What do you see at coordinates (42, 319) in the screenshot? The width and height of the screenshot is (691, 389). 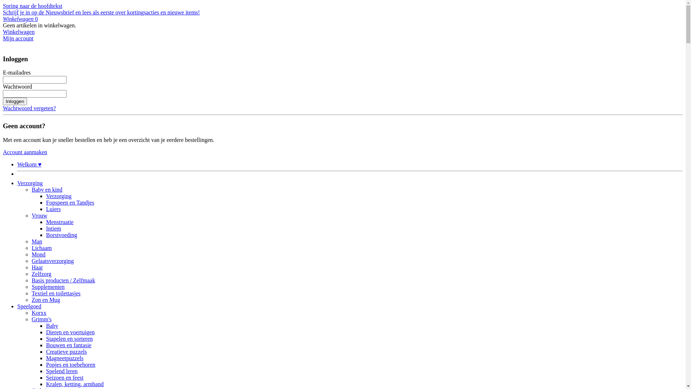 I see `Grimm's` at bounding box center [42, 319].